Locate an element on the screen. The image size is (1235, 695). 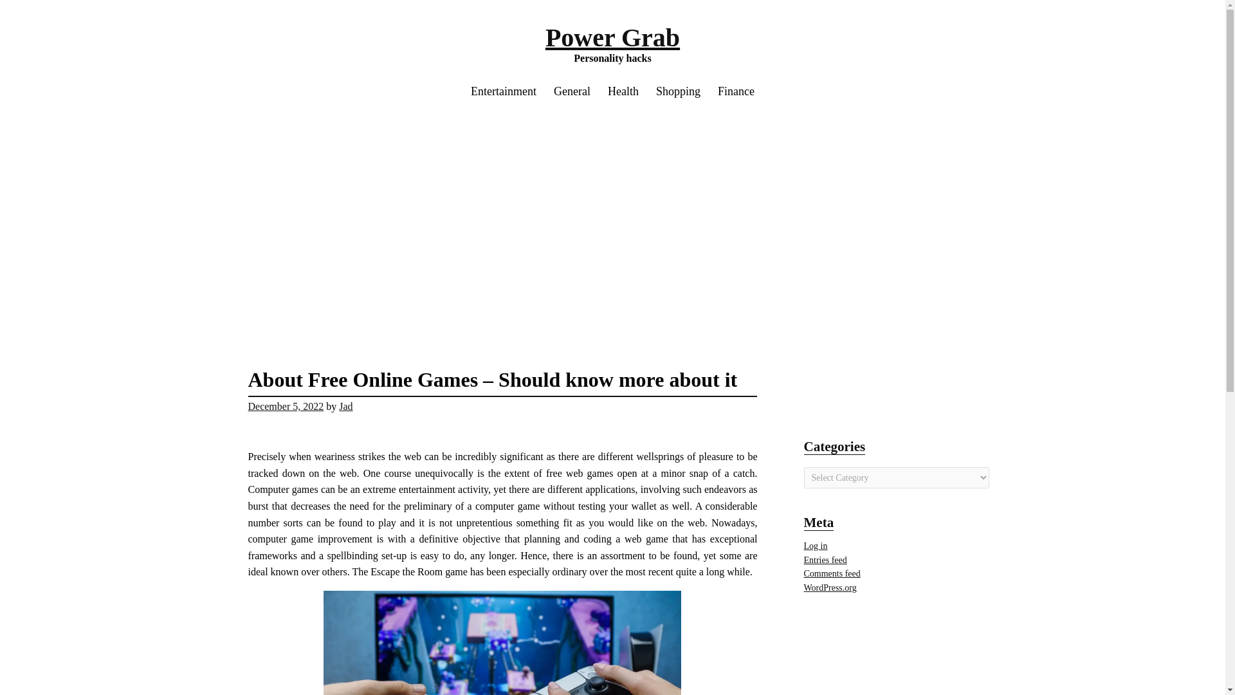
Finance is located at coordinates (736, 91).